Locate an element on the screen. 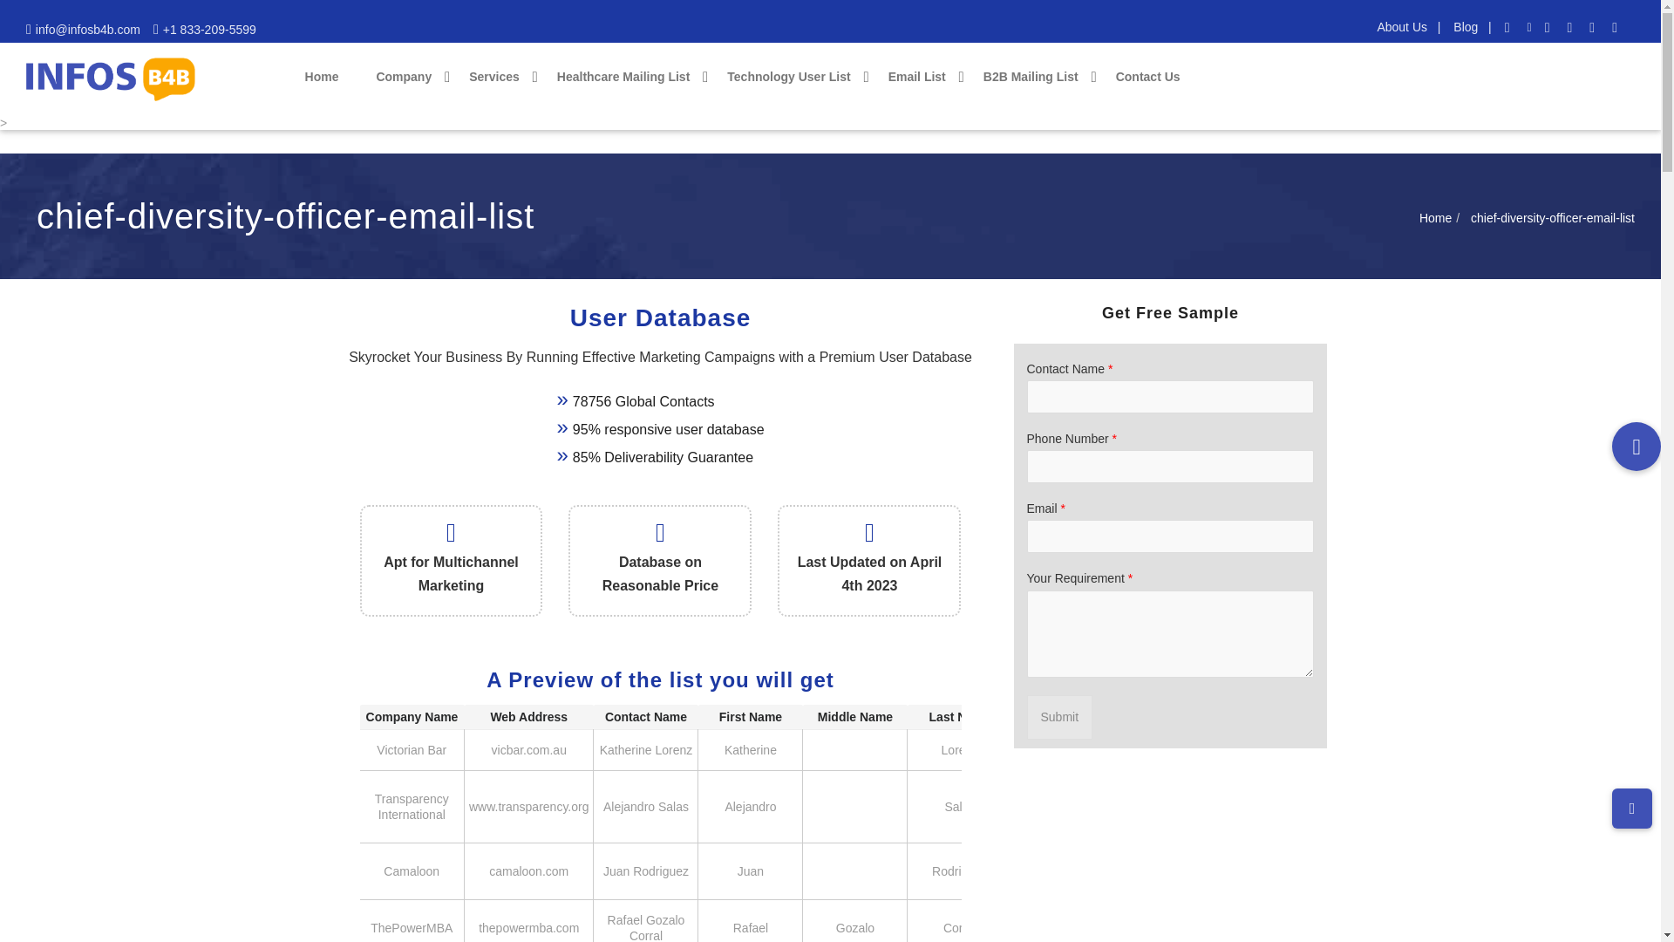 Image resolution: width=1674 pixels, height=942 pixels. Facebook is located at coordinates (1510, 26).